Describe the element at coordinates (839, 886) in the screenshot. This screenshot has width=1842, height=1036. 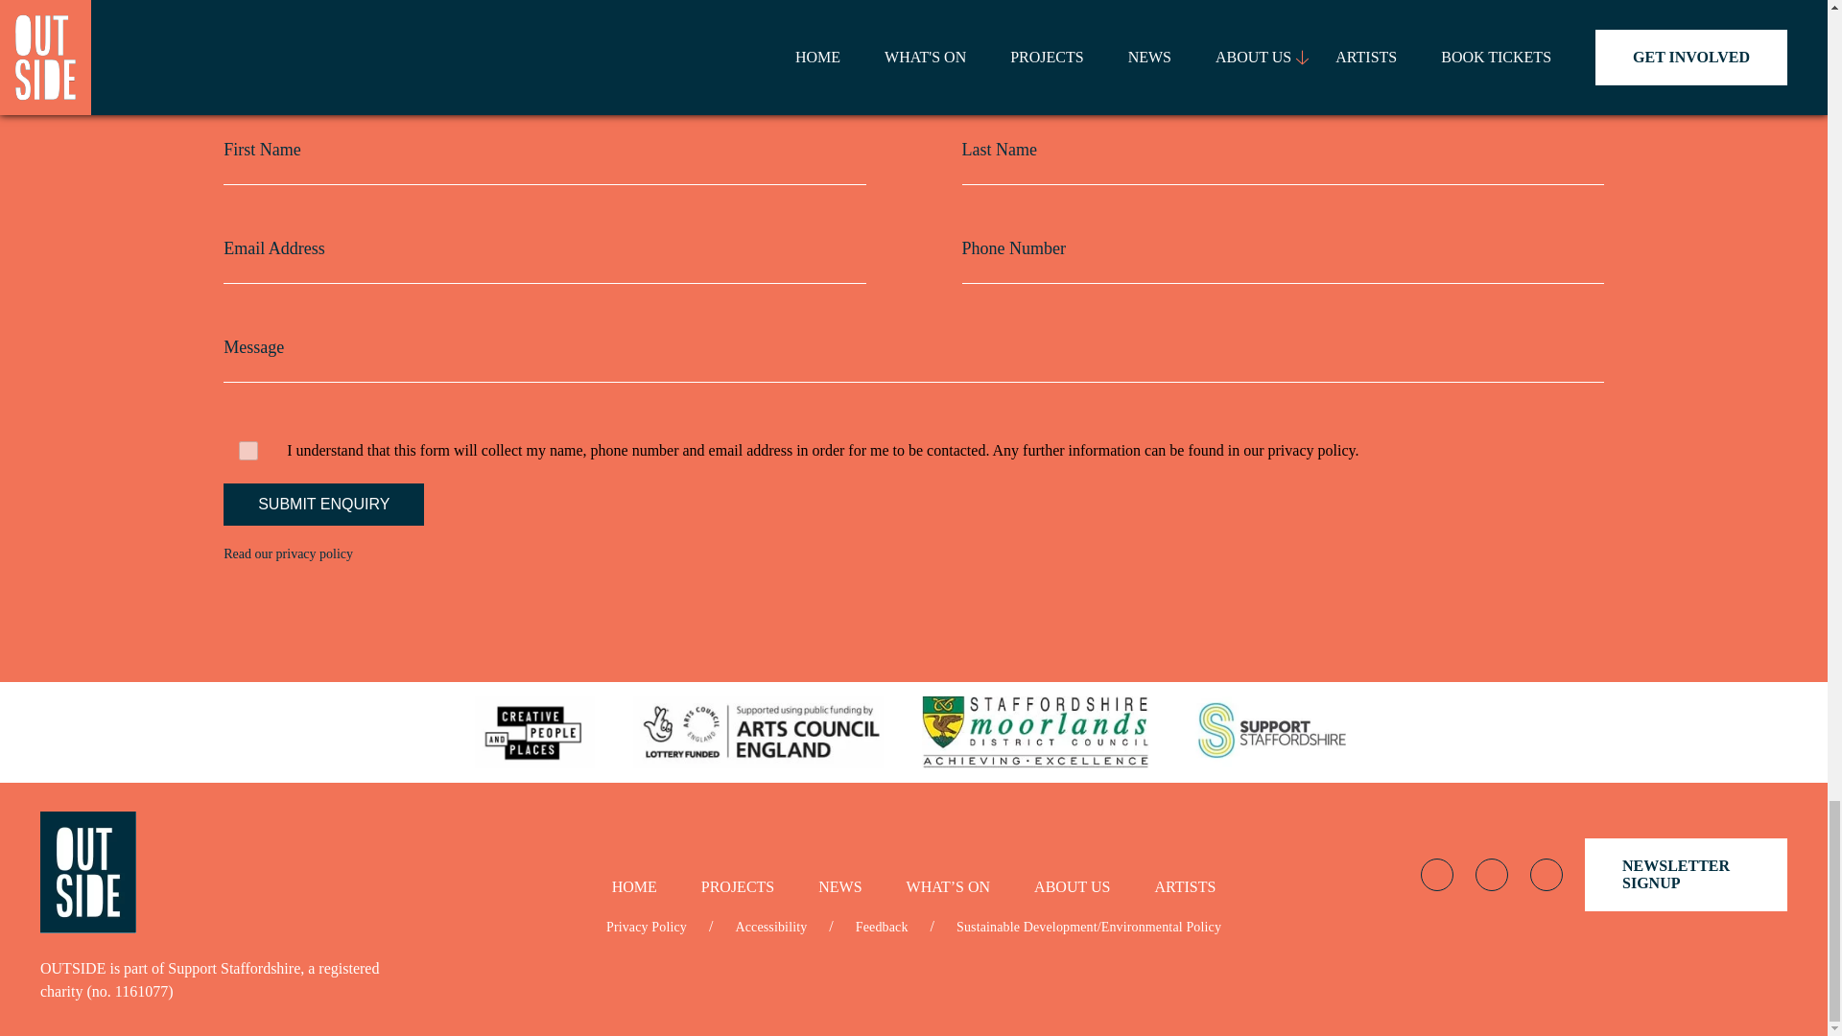
I see `NEWS` at that location.